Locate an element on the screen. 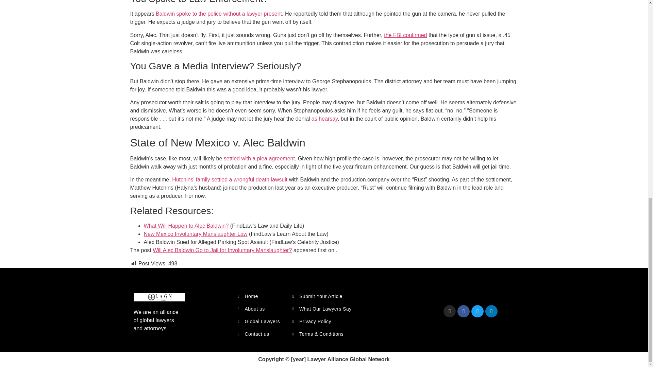 The width and height of the screenshot is (653, 367). What Will Happen to Alec Baldwin? is located at coordinates (186, 226).